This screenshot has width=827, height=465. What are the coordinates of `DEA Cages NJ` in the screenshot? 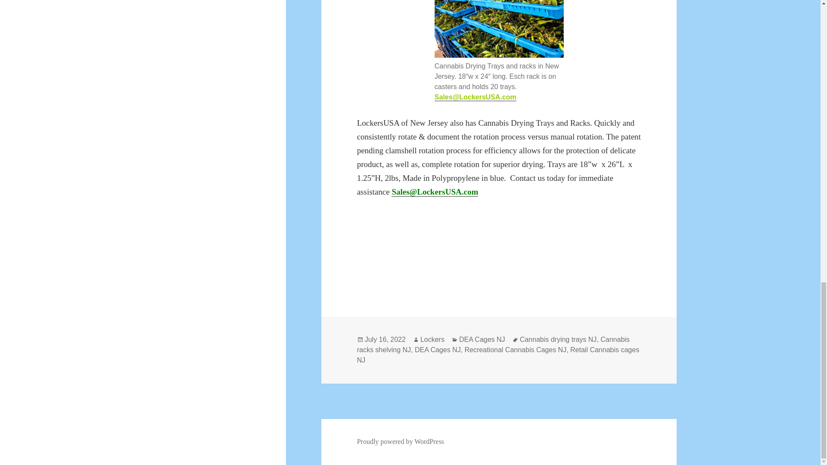 It's located at (438, 350).